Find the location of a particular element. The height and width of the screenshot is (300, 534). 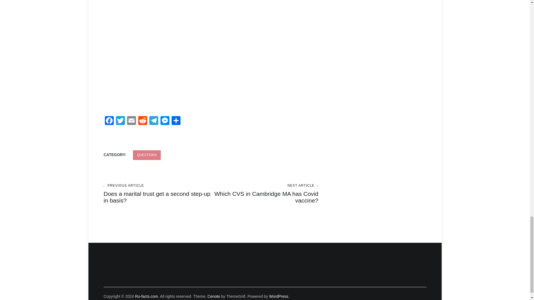

Messenger is located at coordinates (120, 121).